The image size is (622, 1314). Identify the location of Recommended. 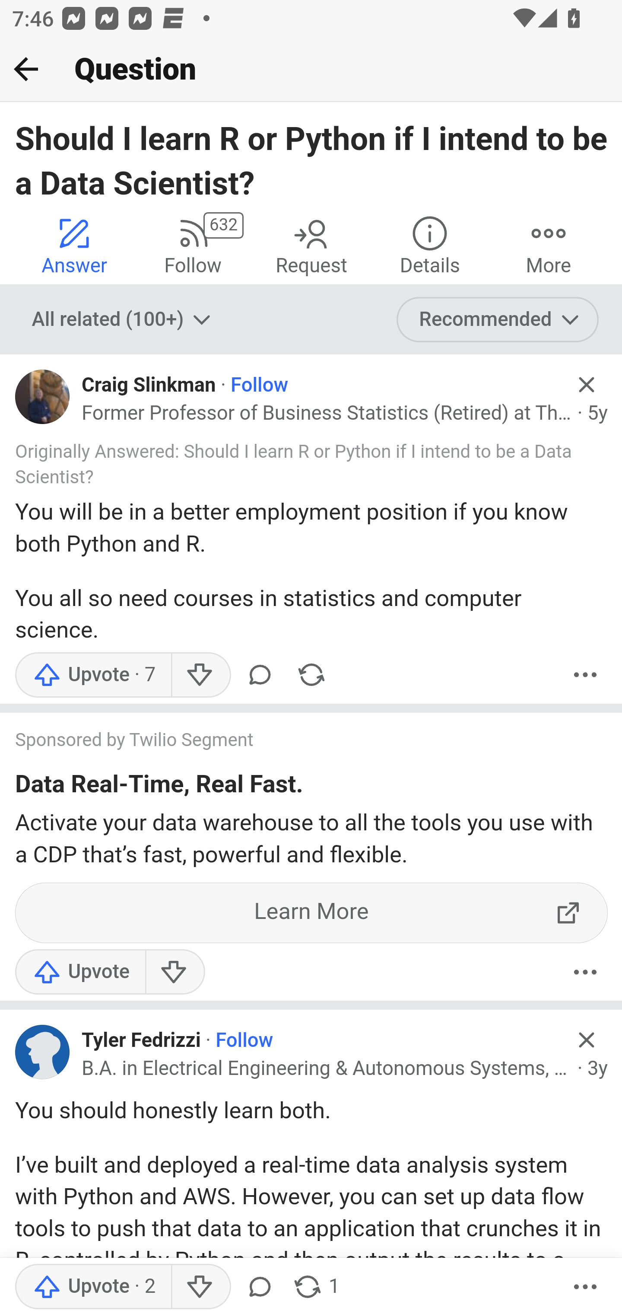
(498, 320).